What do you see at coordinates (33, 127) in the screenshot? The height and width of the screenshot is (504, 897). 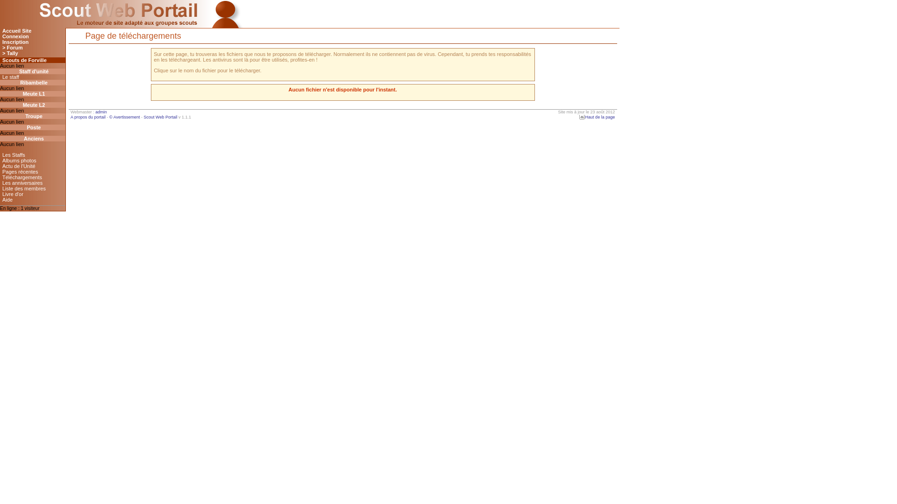 I see `Poste` at bounding box center [33, 127].